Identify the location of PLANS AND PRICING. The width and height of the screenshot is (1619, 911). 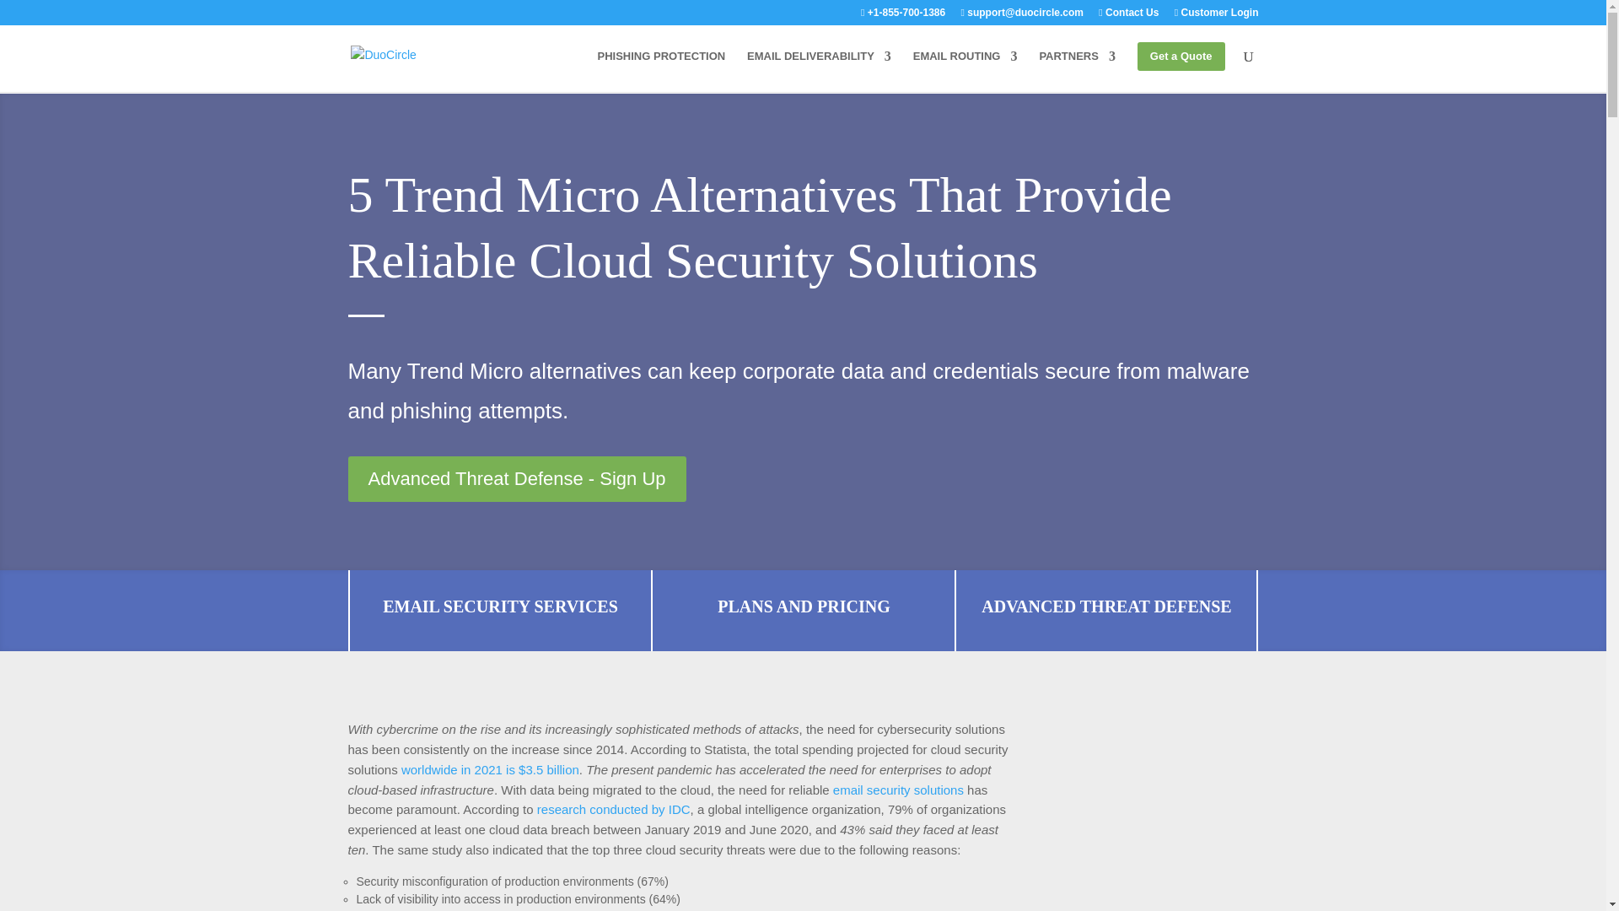
(803, 606).